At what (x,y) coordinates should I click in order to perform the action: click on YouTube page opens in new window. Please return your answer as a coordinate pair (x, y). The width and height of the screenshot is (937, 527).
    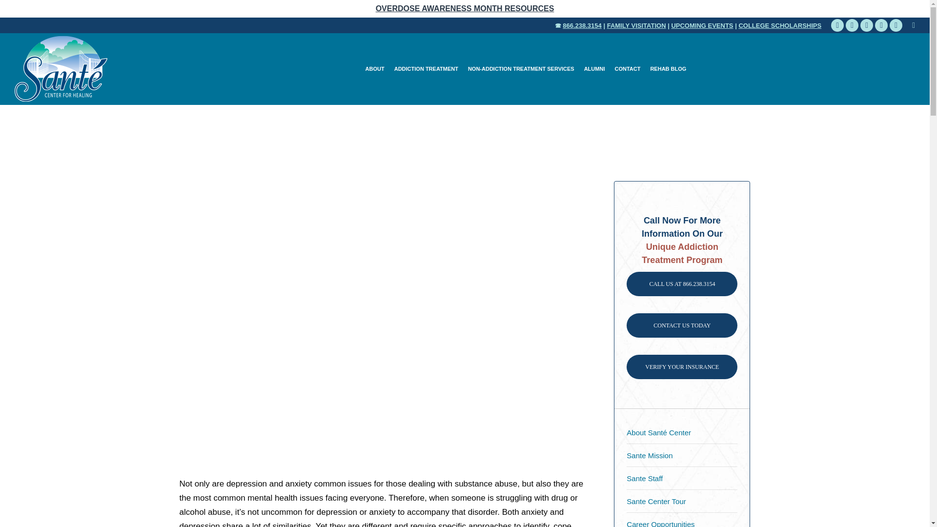
    Looking at the image, I should click on (881, 25).